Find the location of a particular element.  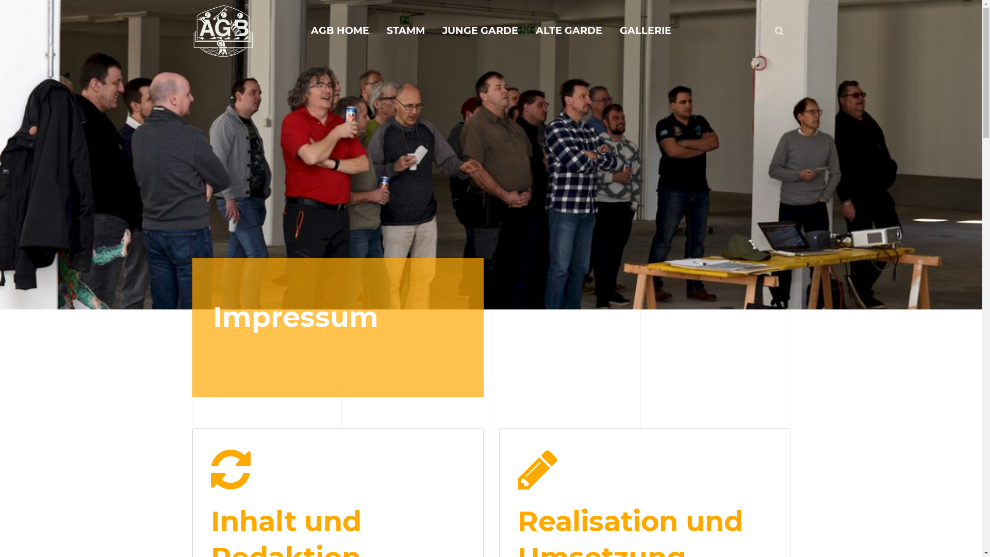

GALLERIE is located at coordinates (646, 31).